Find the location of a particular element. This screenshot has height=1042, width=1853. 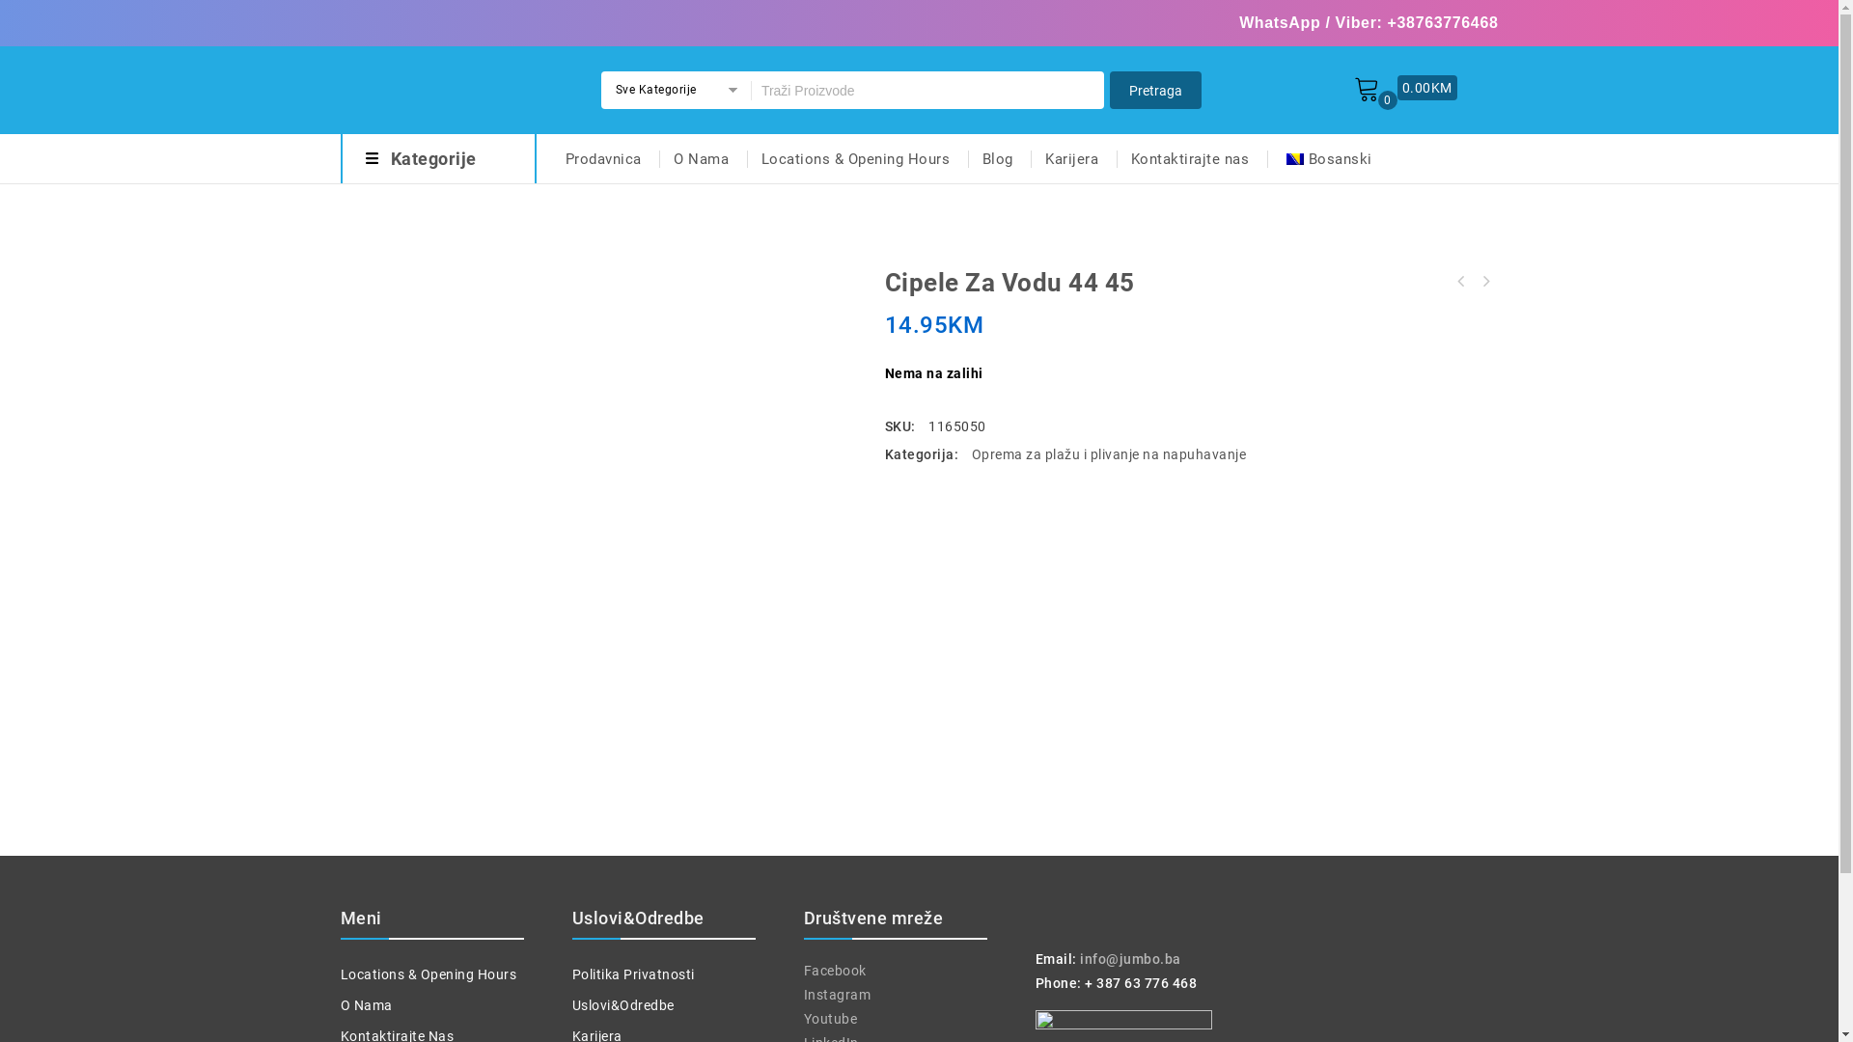

Youtube is located at coordinates (830, 1019).